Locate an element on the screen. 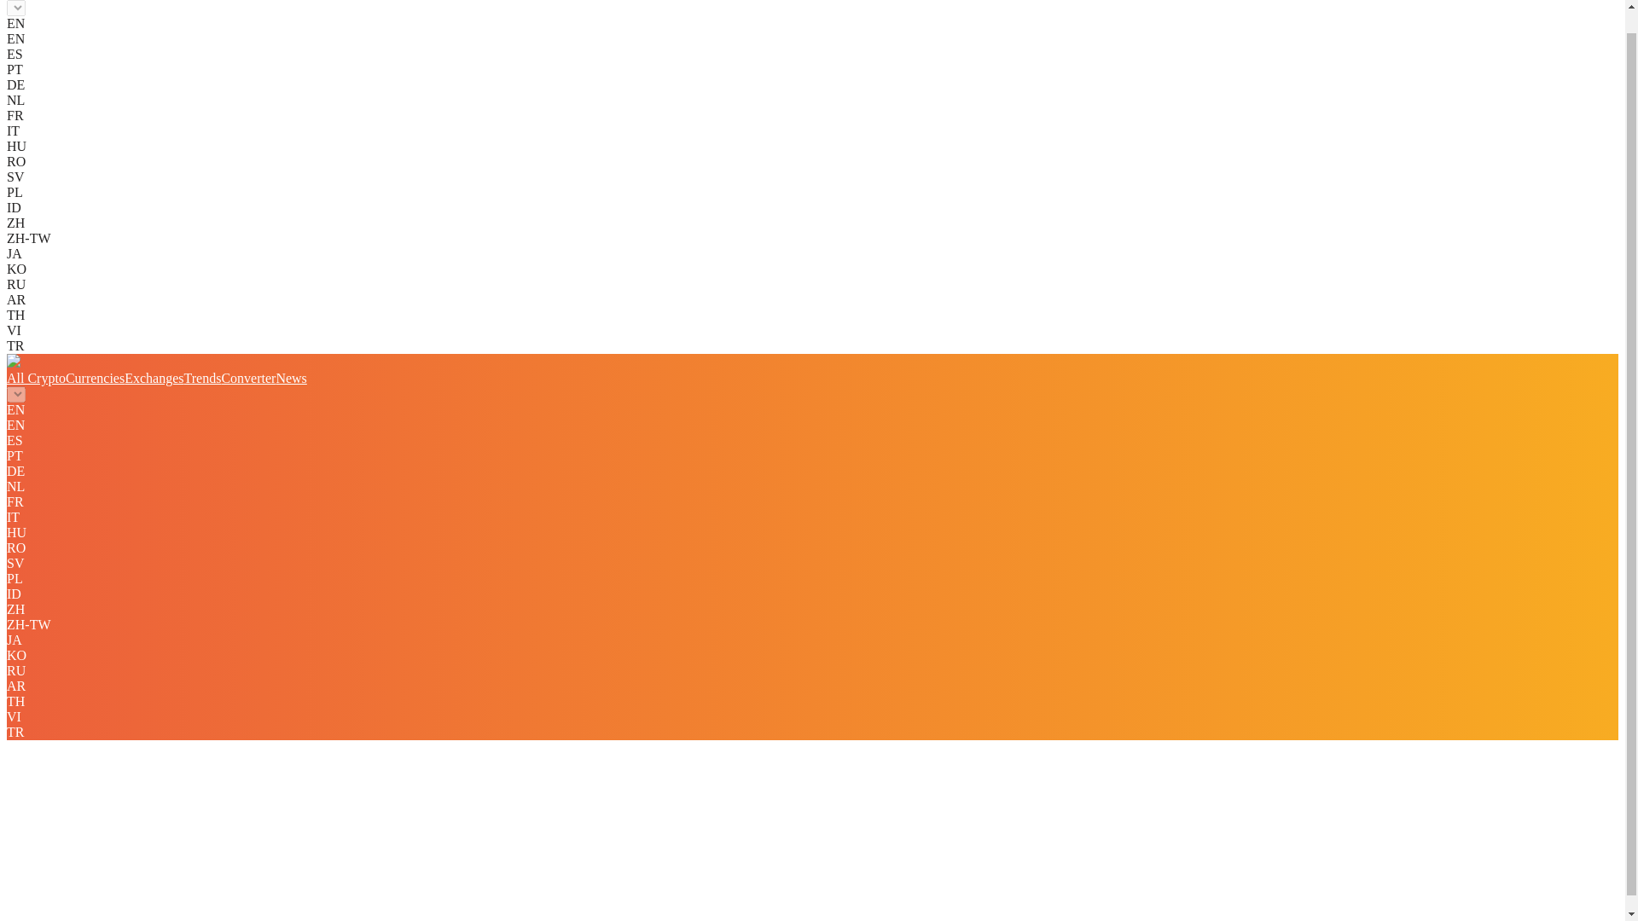 The height and width of the screenshot is (921, 1638). Converter is located at coordinates (247, 379).